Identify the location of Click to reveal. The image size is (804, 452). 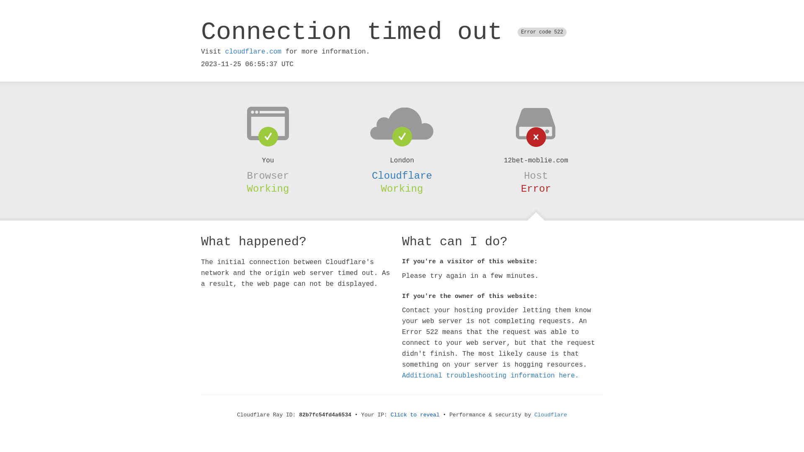
(415, 415).